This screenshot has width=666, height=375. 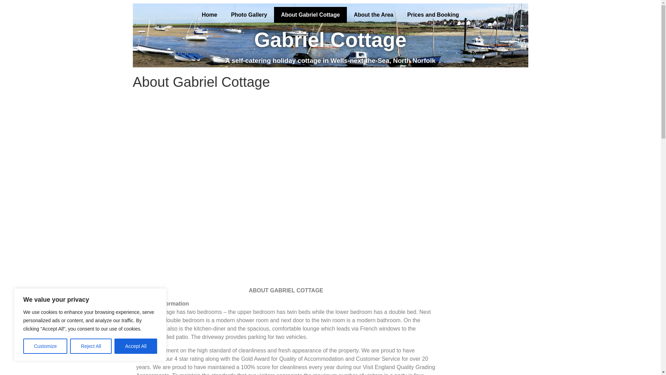 What do you see at coordinates (136, 346) in the screenshot?
I see `Accept All` at bounding box center [136, 346].